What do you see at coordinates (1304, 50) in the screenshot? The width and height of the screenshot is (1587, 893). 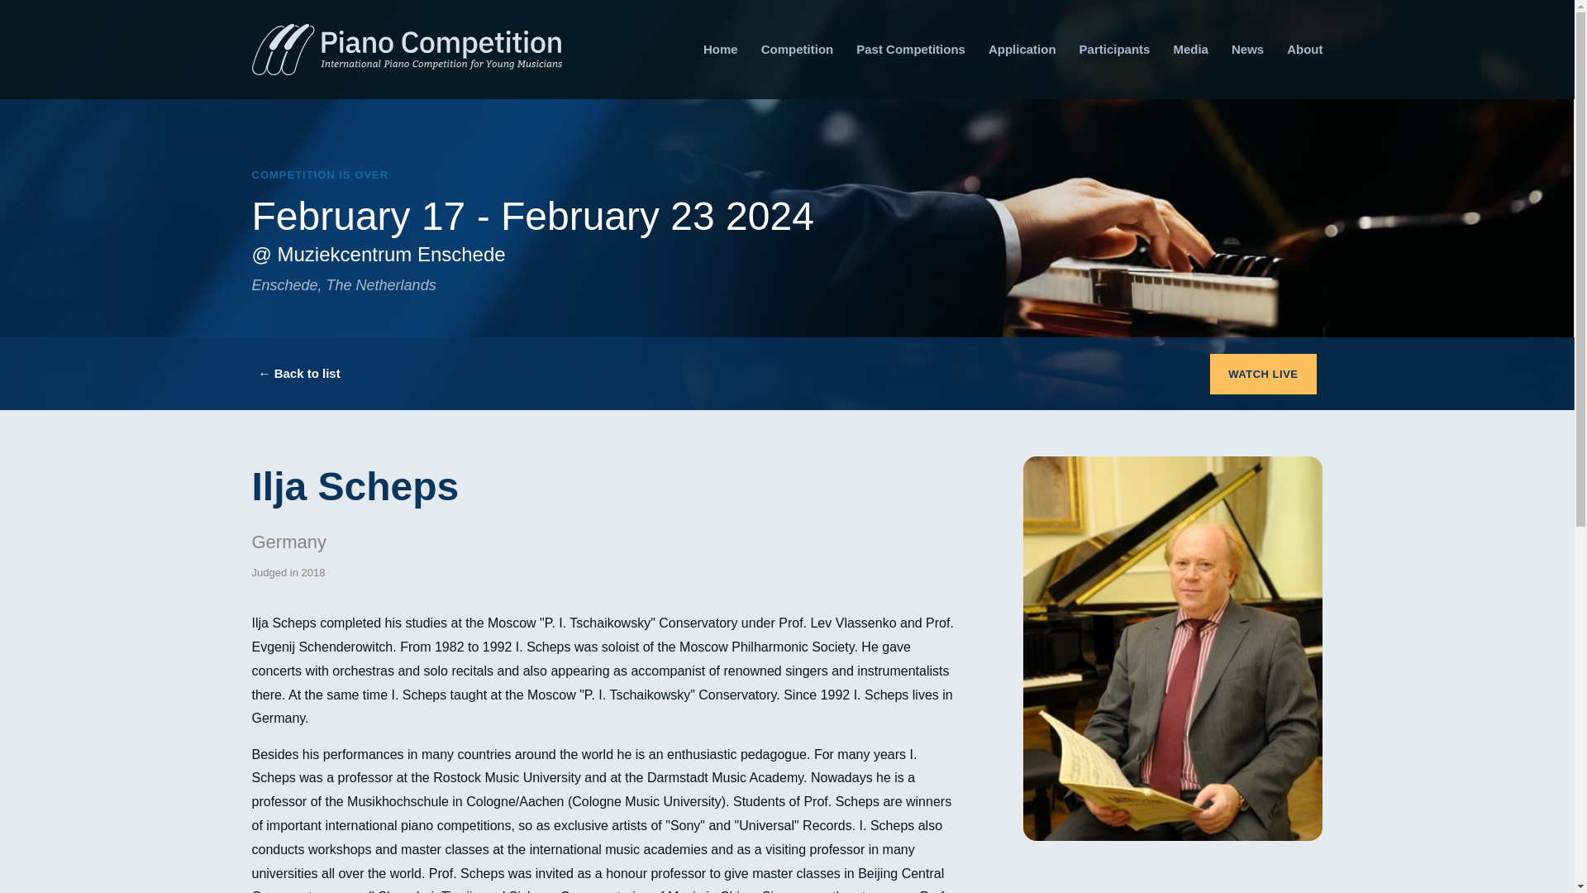 I see `About` at bounding box center [1304, 50].